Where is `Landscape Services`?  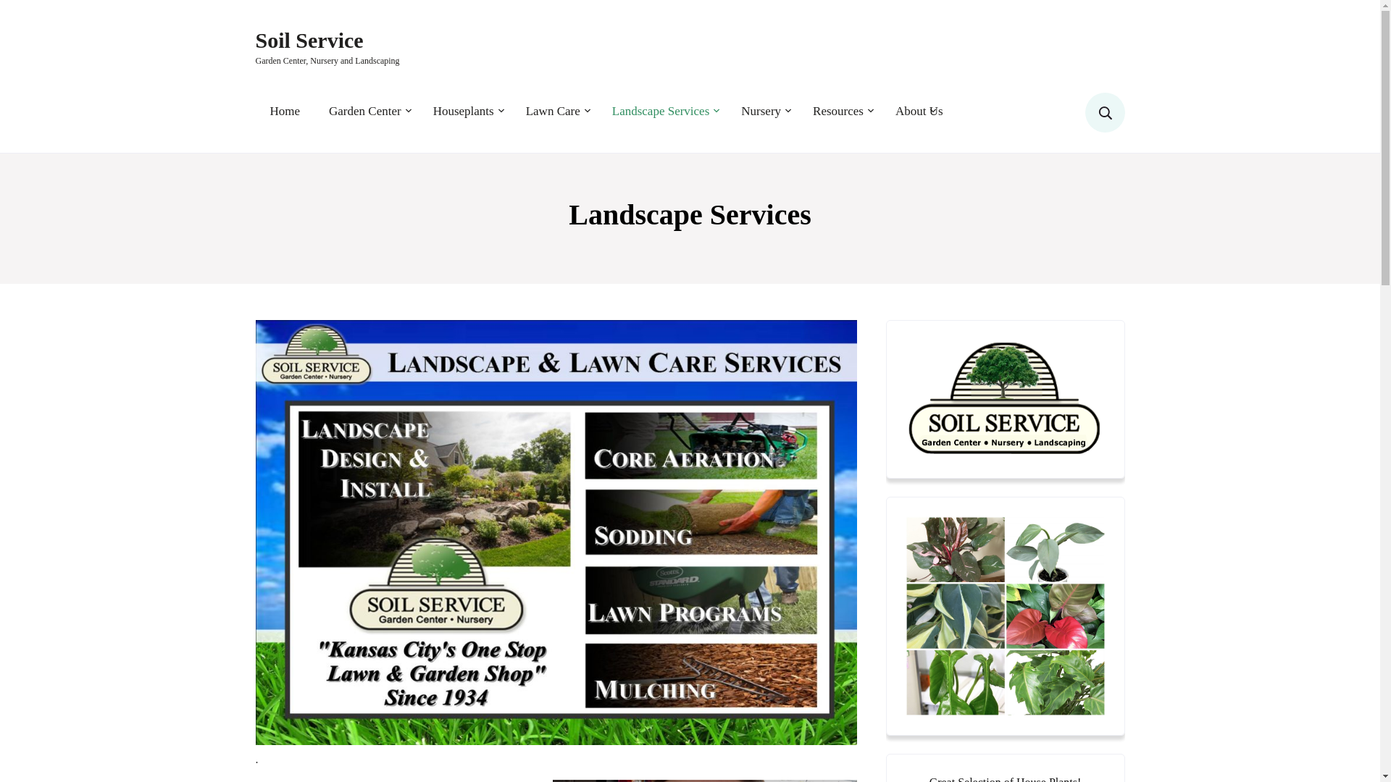
Landscape Services is located at coordinates (366, 111).